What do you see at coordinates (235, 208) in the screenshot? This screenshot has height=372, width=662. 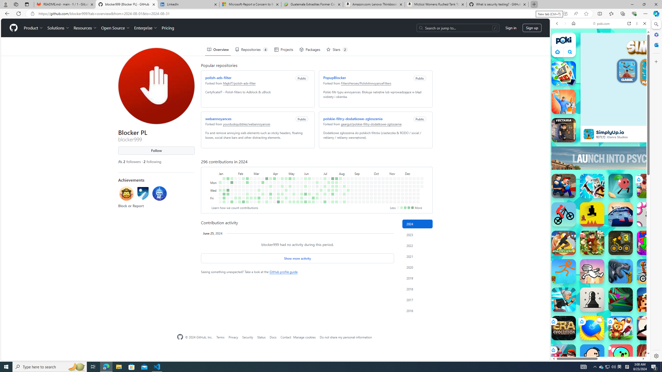 I see `Learn how we count contributions` at bounding box center [235, 208].